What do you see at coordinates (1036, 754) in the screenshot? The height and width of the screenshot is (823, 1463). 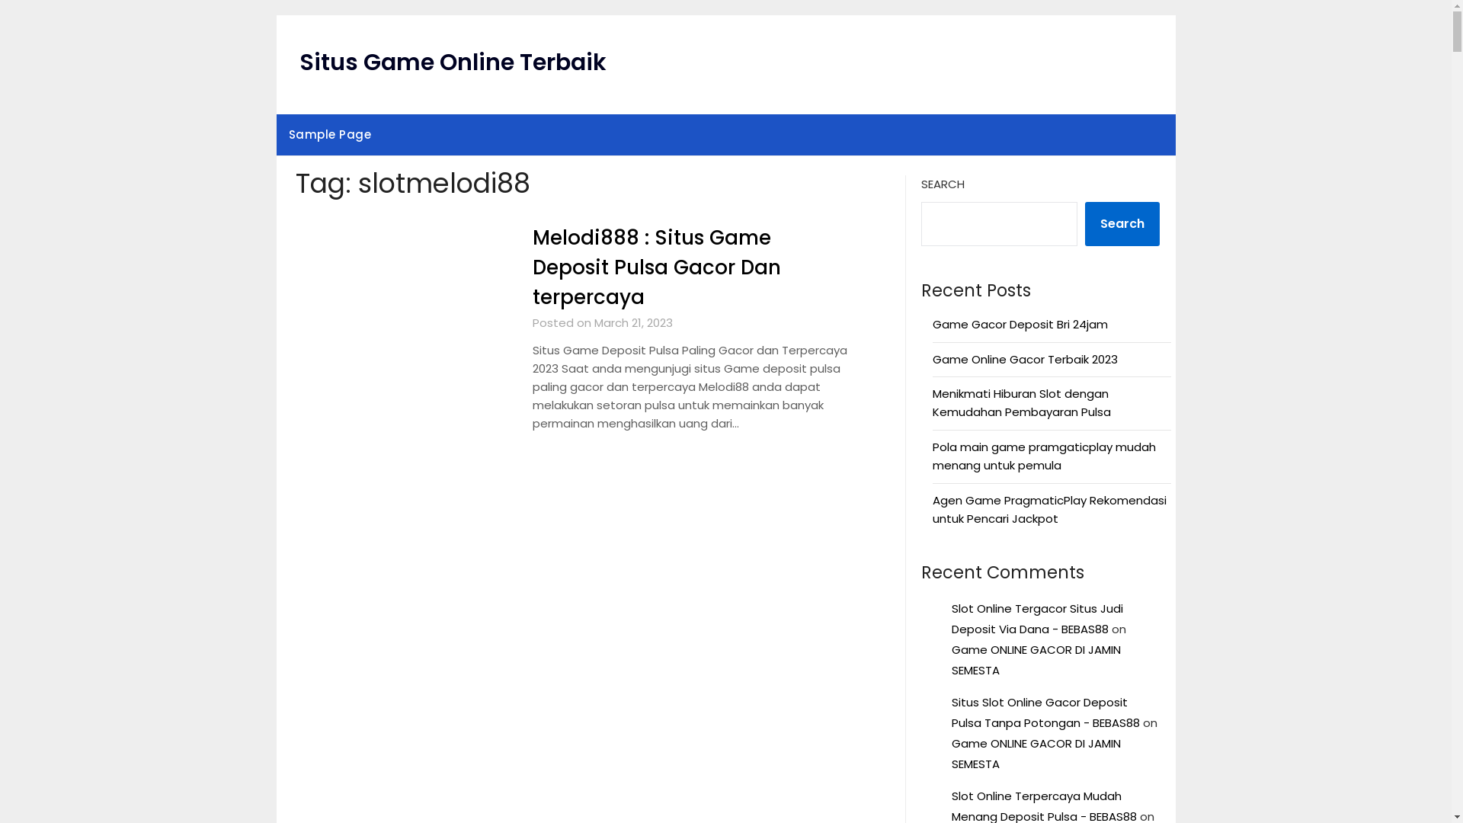 I see `Game ONLINE GACOR DI JAMIN SEMESTA` at bounding box center [1036, 754].